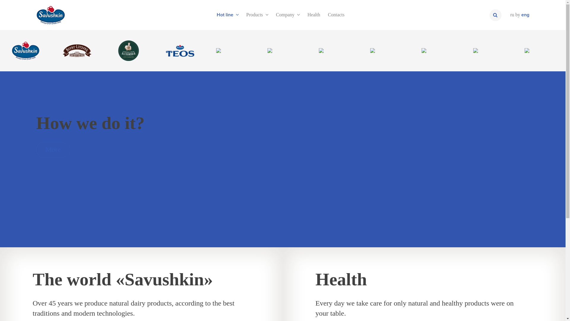 The width and height of the screenshot is (570, 321). I want to click on ru, so click(512, 15).